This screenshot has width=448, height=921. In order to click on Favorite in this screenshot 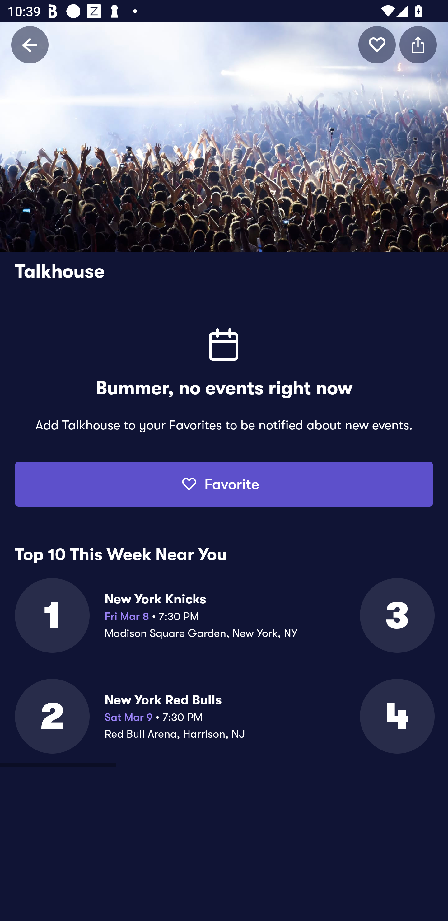, I will do `click(224, 484)`.